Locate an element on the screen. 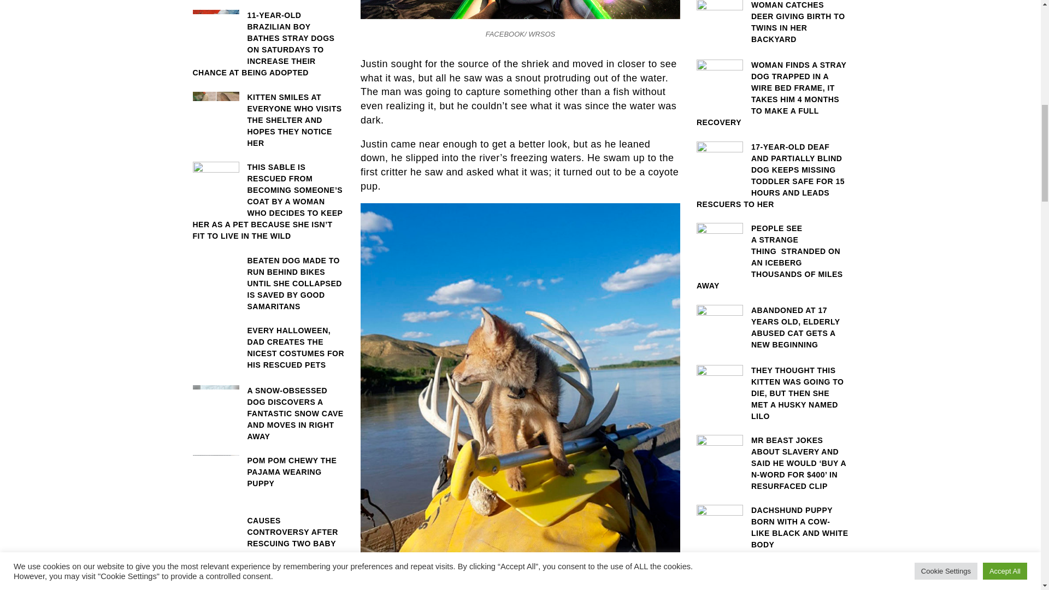 This screenshot has height=590, width=1049. WOMAN CATCHES DEER GIVING BIRTH TO TWINS IN HER BACKYARD is located at coordinates (773, 23).